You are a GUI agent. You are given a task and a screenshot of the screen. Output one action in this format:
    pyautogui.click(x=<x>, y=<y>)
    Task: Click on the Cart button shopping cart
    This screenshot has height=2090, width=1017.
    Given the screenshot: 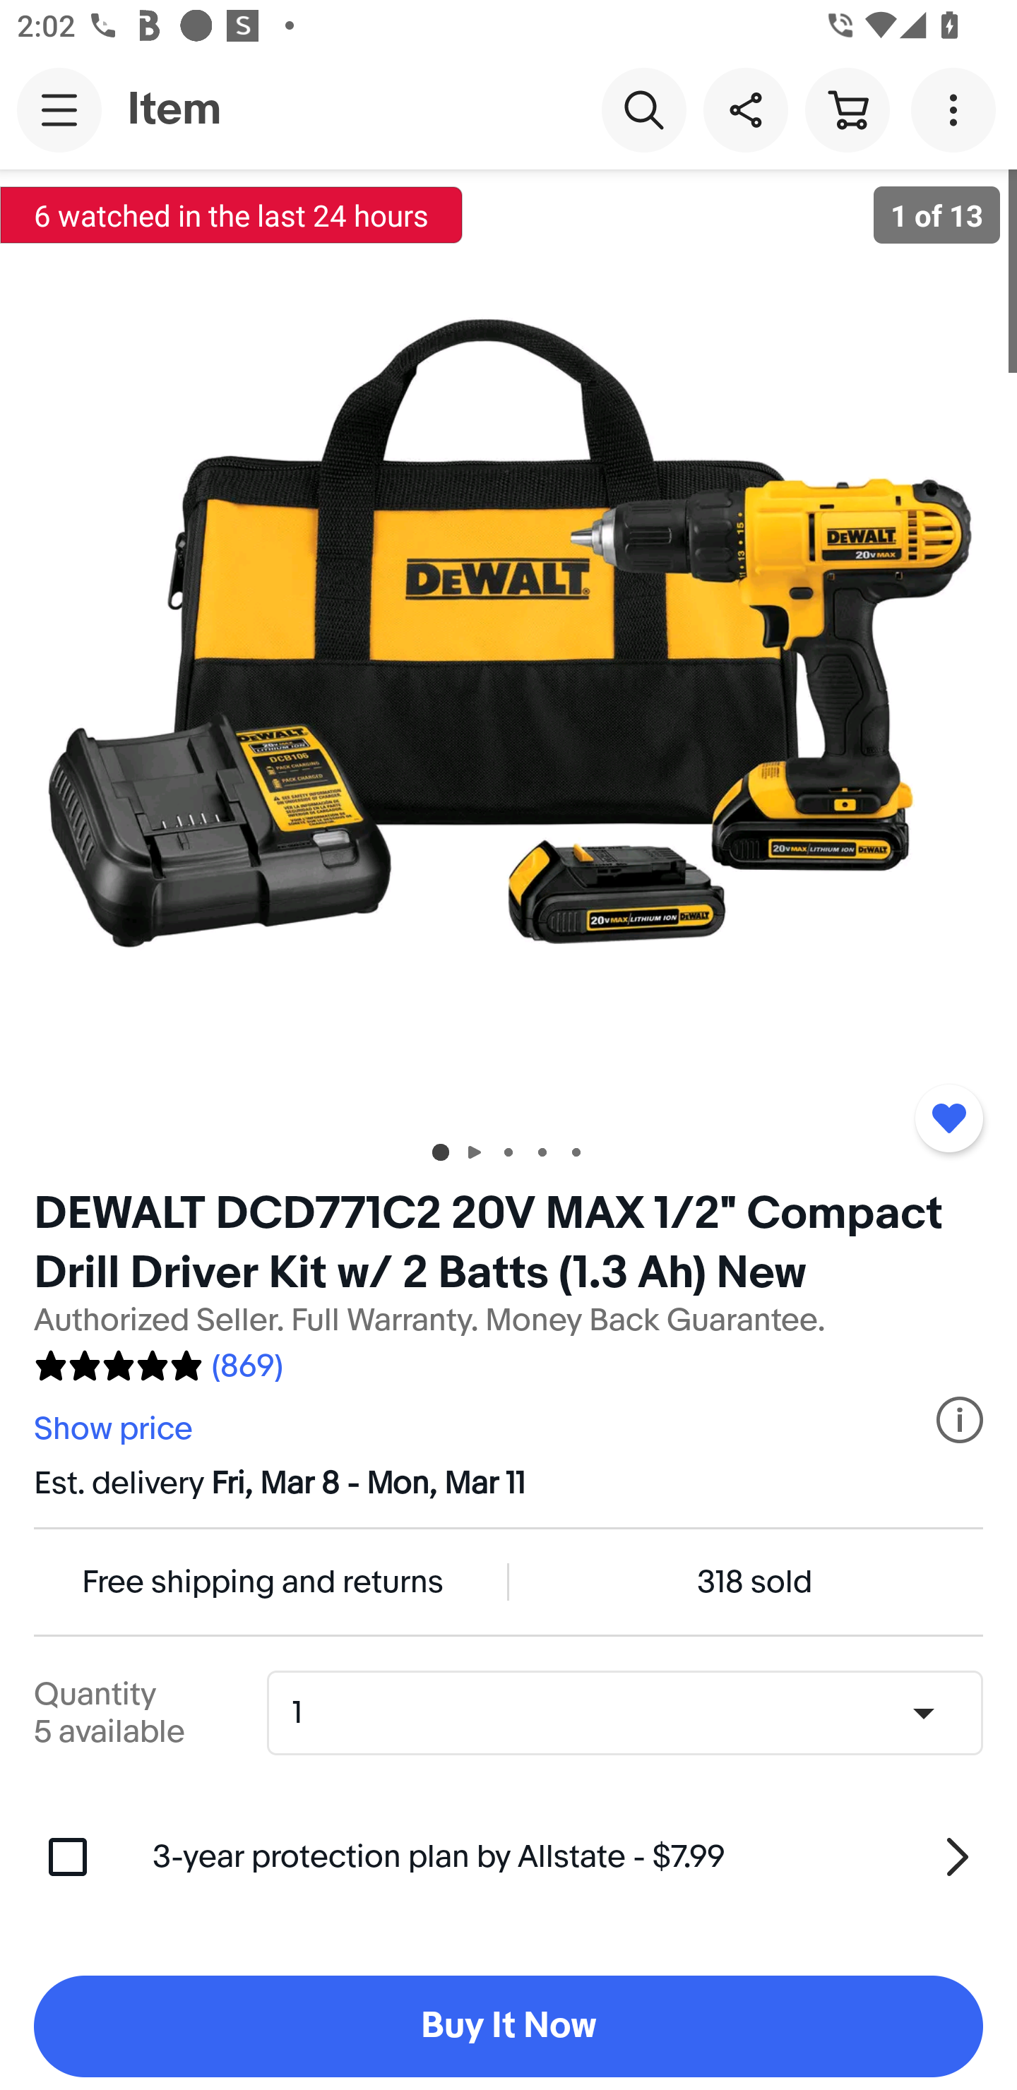 What is the action you would take?
    pyautogui.click(x=847, y=109)
    